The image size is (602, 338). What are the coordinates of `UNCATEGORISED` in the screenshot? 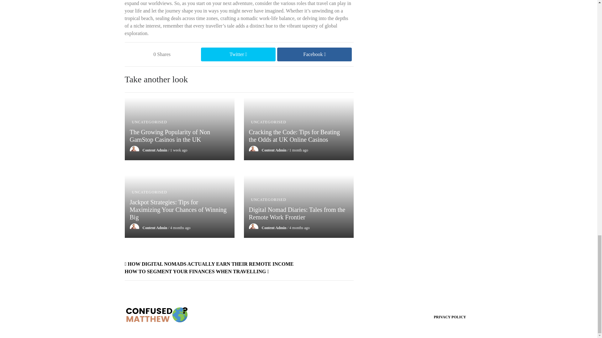 It's located at (149, 192).